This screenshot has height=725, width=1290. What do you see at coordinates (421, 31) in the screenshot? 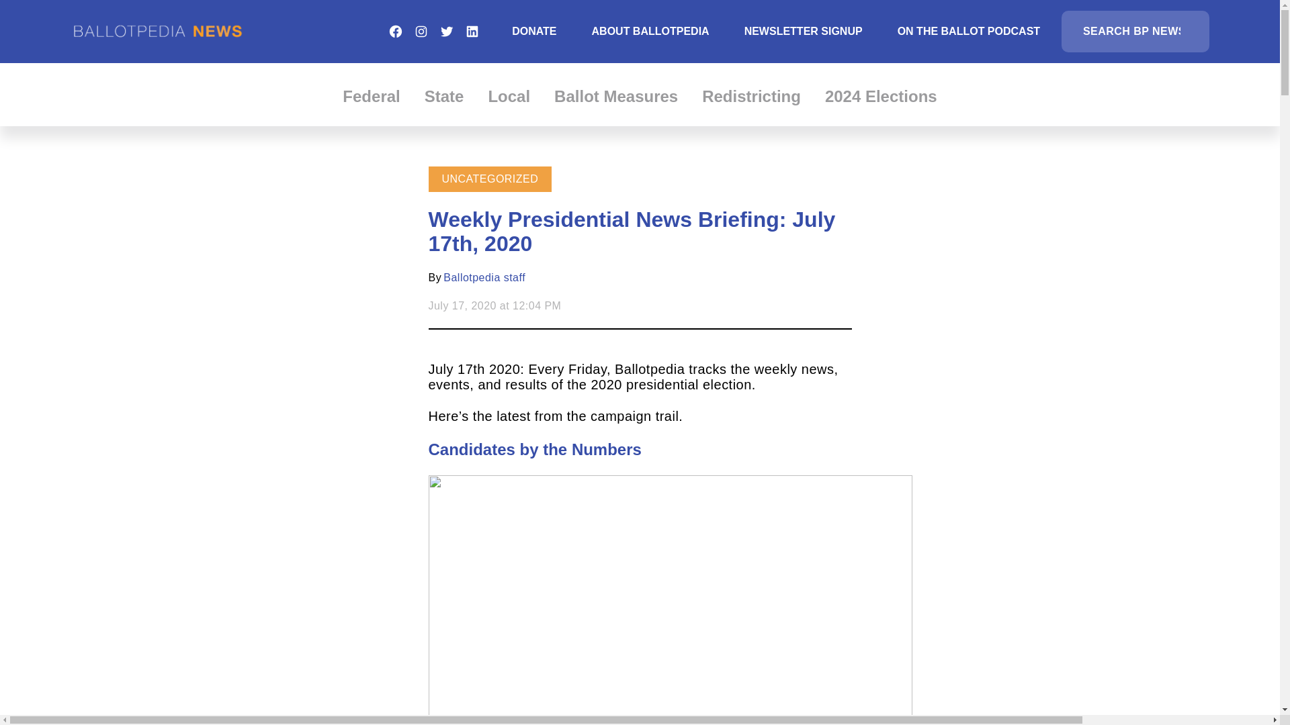
I see `Instagram` at bounding box center [421, 31].